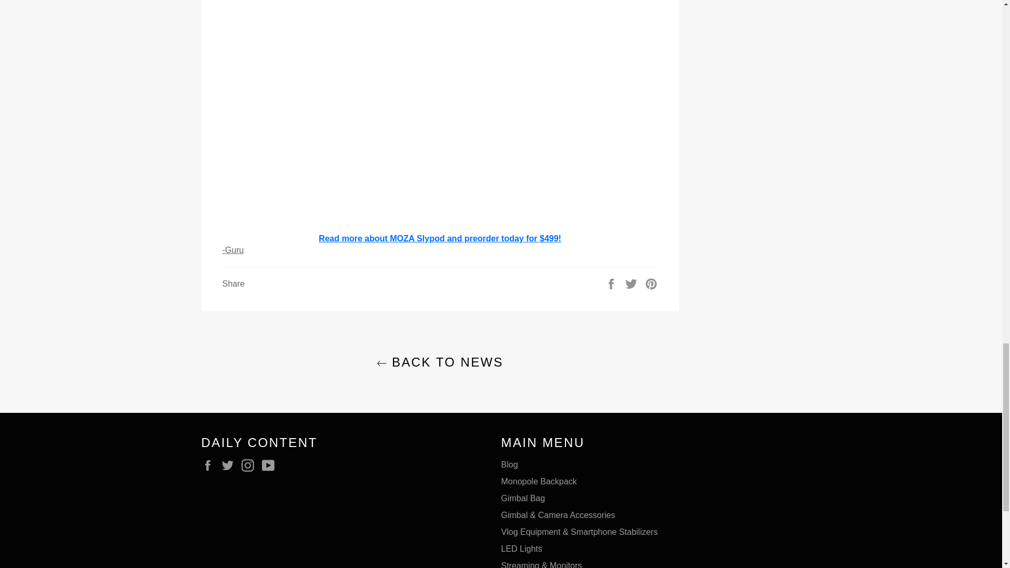  What do you see at coordinates (270, 465) in the screenshot?
I see `Gimbal Guru on YouTube` at bounding box center [270, 465].